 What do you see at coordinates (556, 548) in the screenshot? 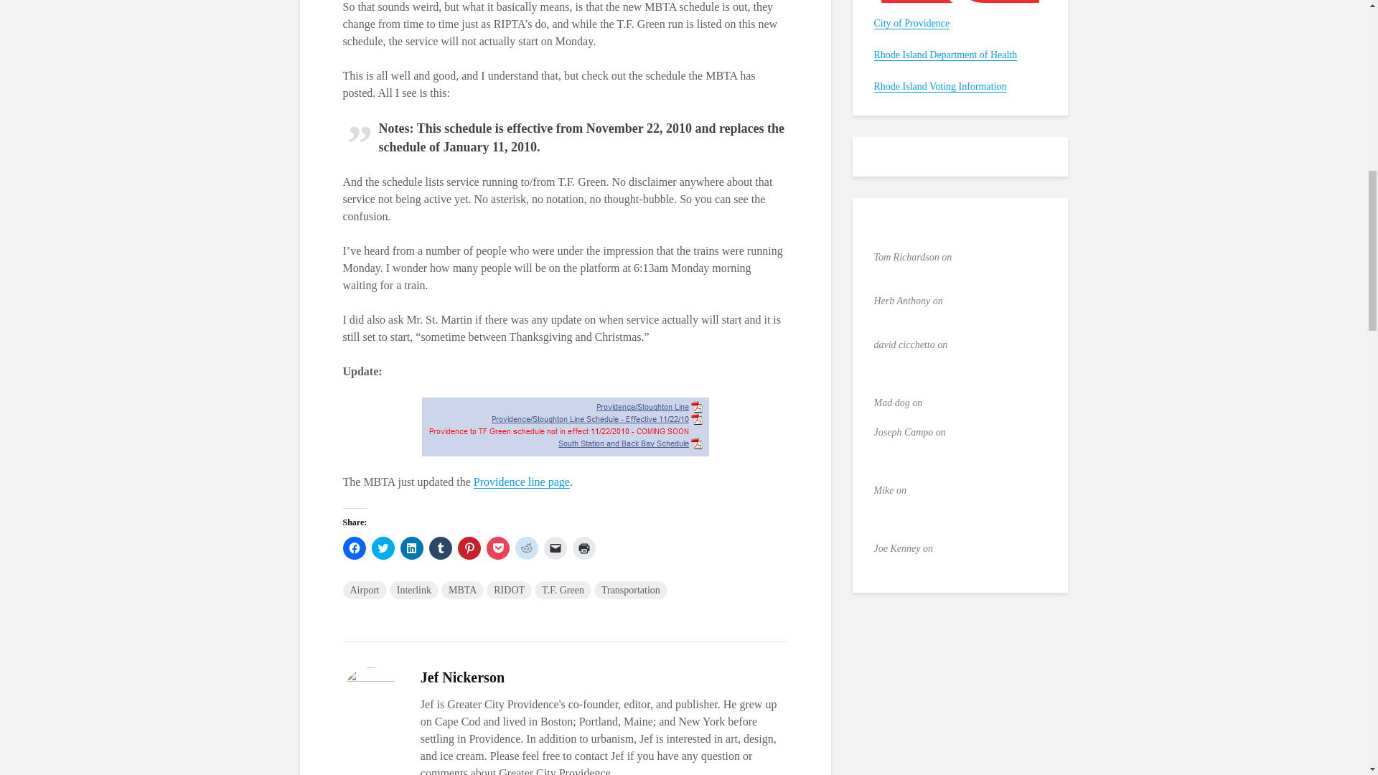
I see `Click to email a link to a friend` at bounding box center [556, 548].